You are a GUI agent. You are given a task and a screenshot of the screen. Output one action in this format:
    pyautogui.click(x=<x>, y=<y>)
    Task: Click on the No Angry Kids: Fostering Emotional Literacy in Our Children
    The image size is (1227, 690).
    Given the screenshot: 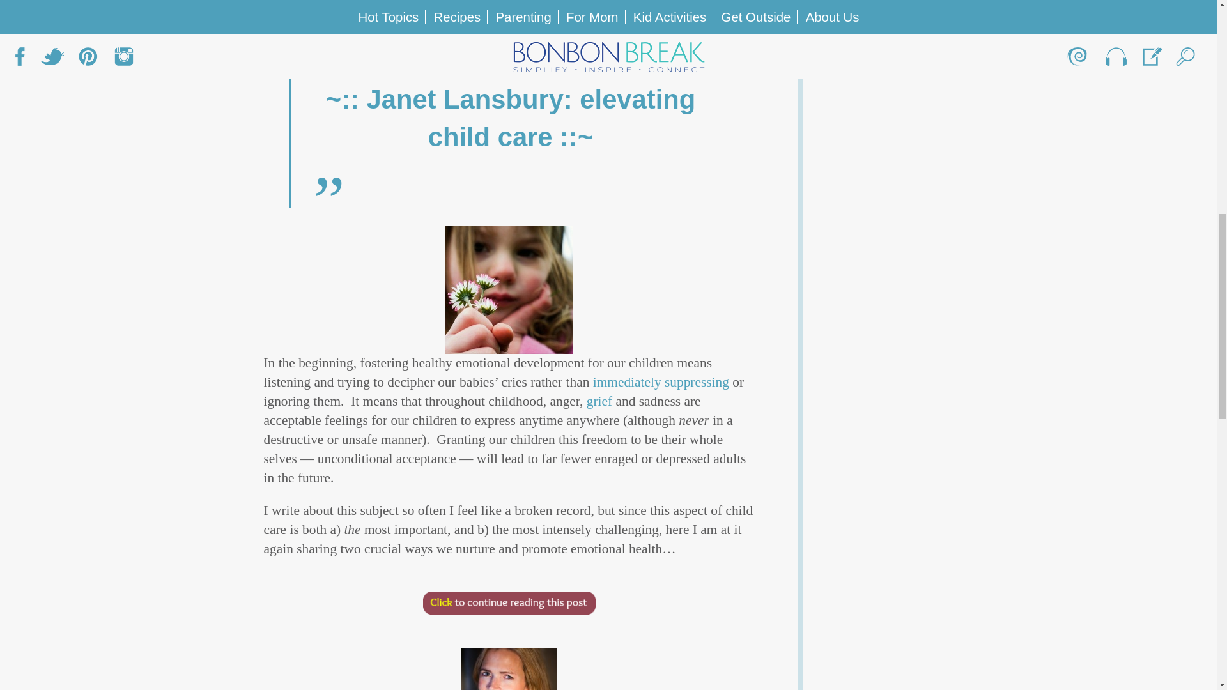 What is the action you would take?
    pyautogui.click(x=510, y=29)
    